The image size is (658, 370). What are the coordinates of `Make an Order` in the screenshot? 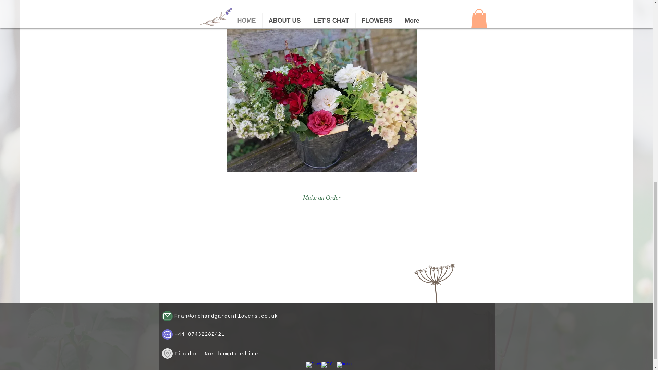 It's located at (321, 198).